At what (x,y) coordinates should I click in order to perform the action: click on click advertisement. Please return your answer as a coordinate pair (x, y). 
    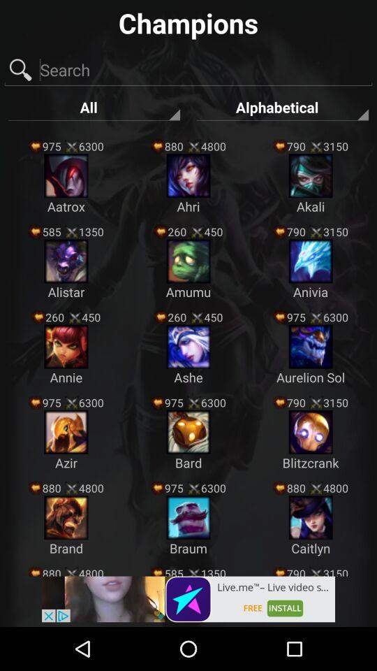
    Looking at the image, I should click on (188, 599).